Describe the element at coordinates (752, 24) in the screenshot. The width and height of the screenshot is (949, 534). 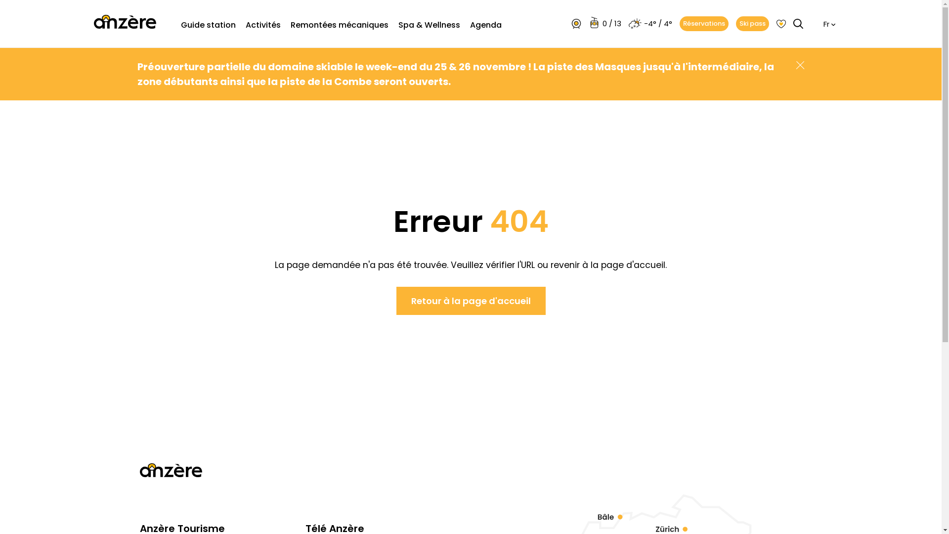
I see `Ski pass` at that location.